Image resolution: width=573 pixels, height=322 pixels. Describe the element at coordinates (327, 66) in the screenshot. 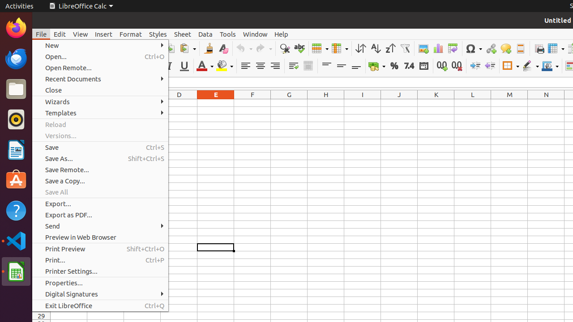

I see `Align Top` at that location.